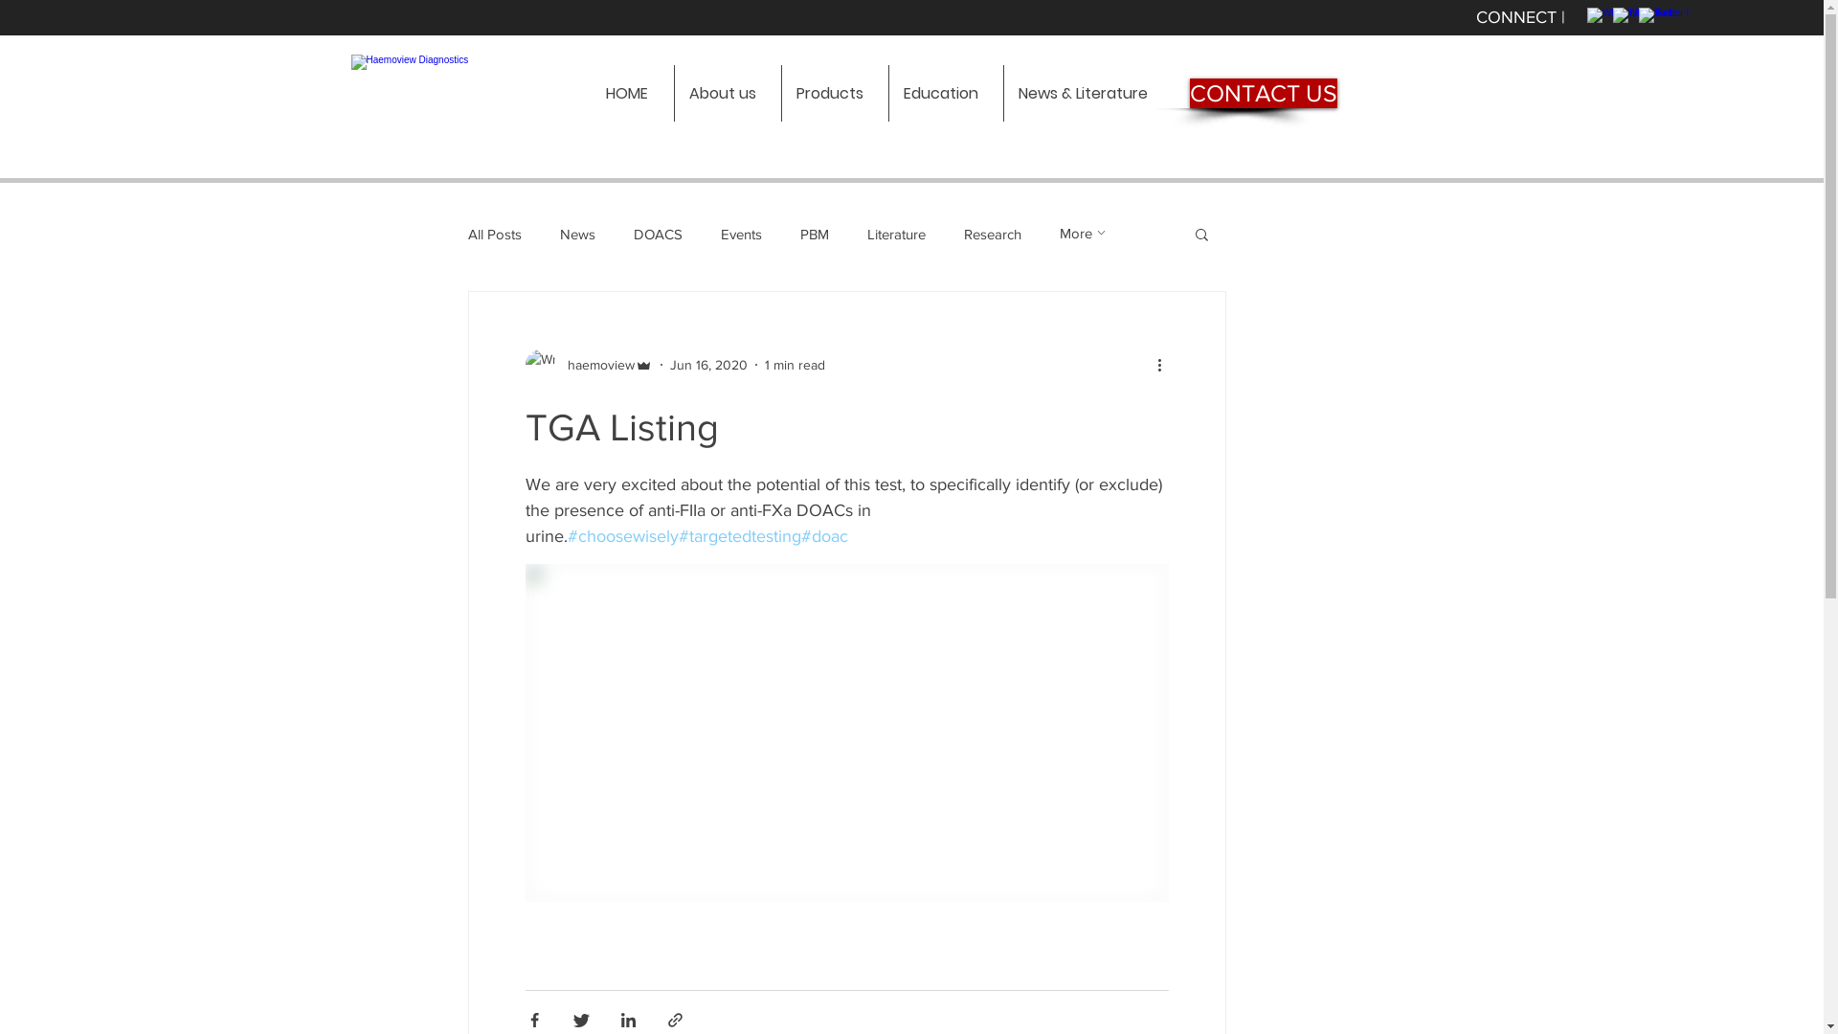  Describe the element at coordinates (633, 94) in the screenshot. I see `HOME` at that location.